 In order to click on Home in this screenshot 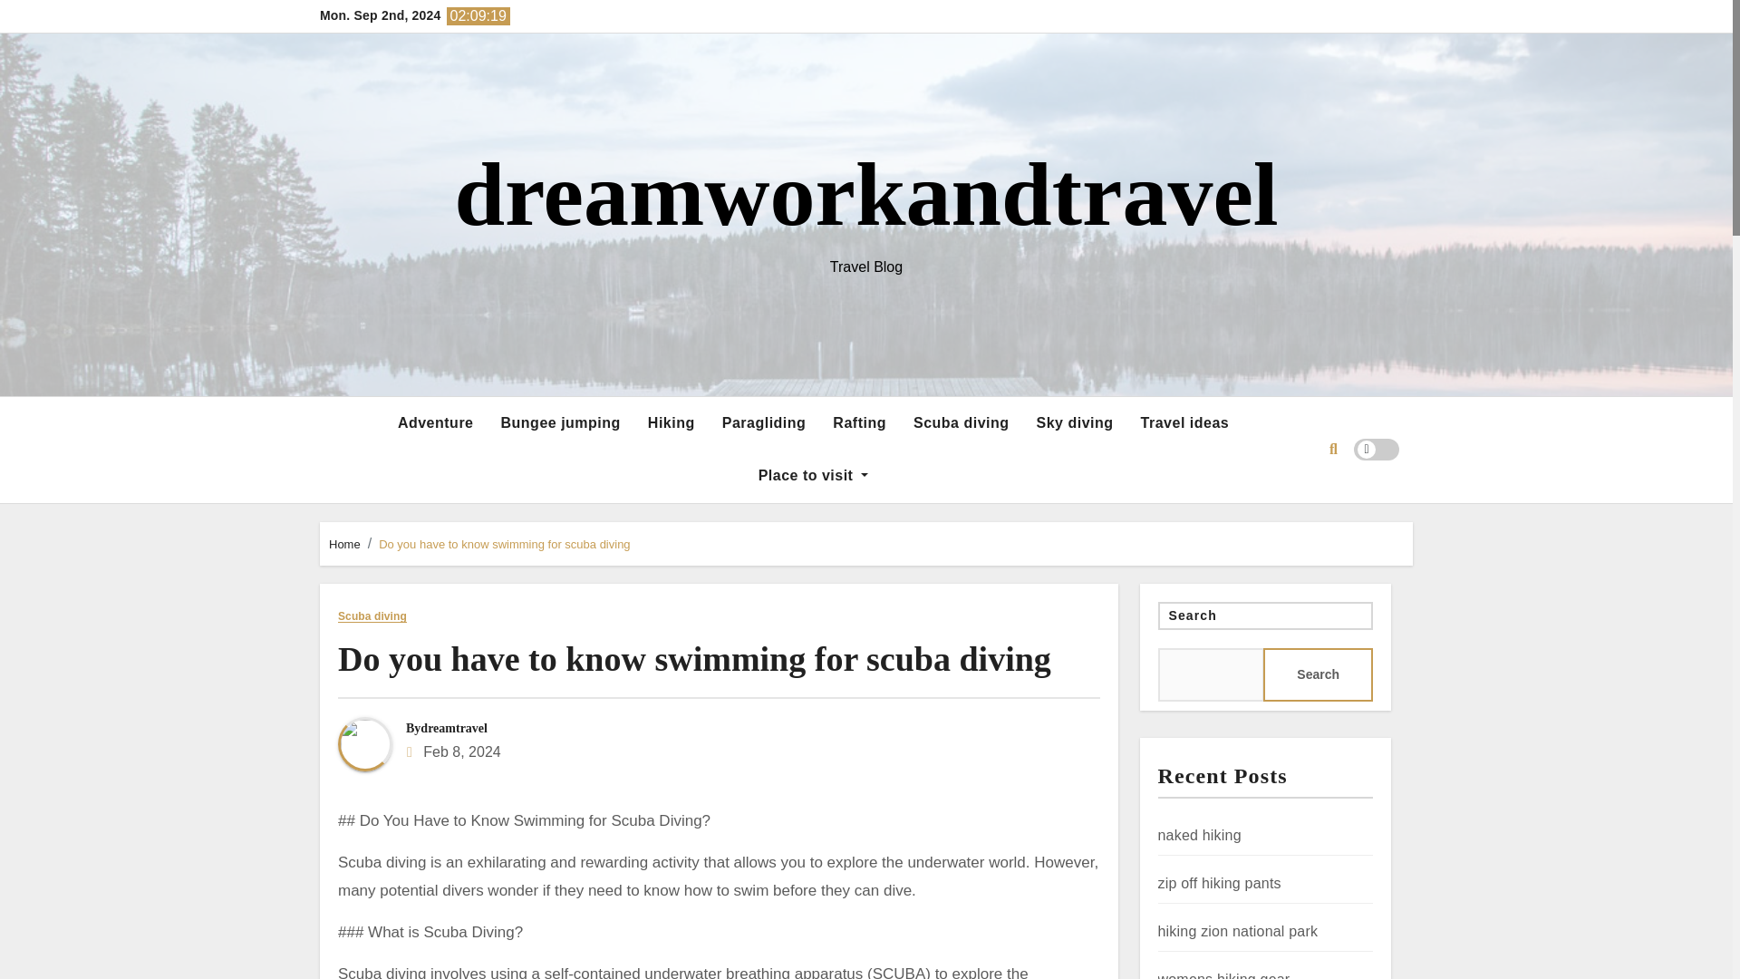, I will do `click(344, 544)`.